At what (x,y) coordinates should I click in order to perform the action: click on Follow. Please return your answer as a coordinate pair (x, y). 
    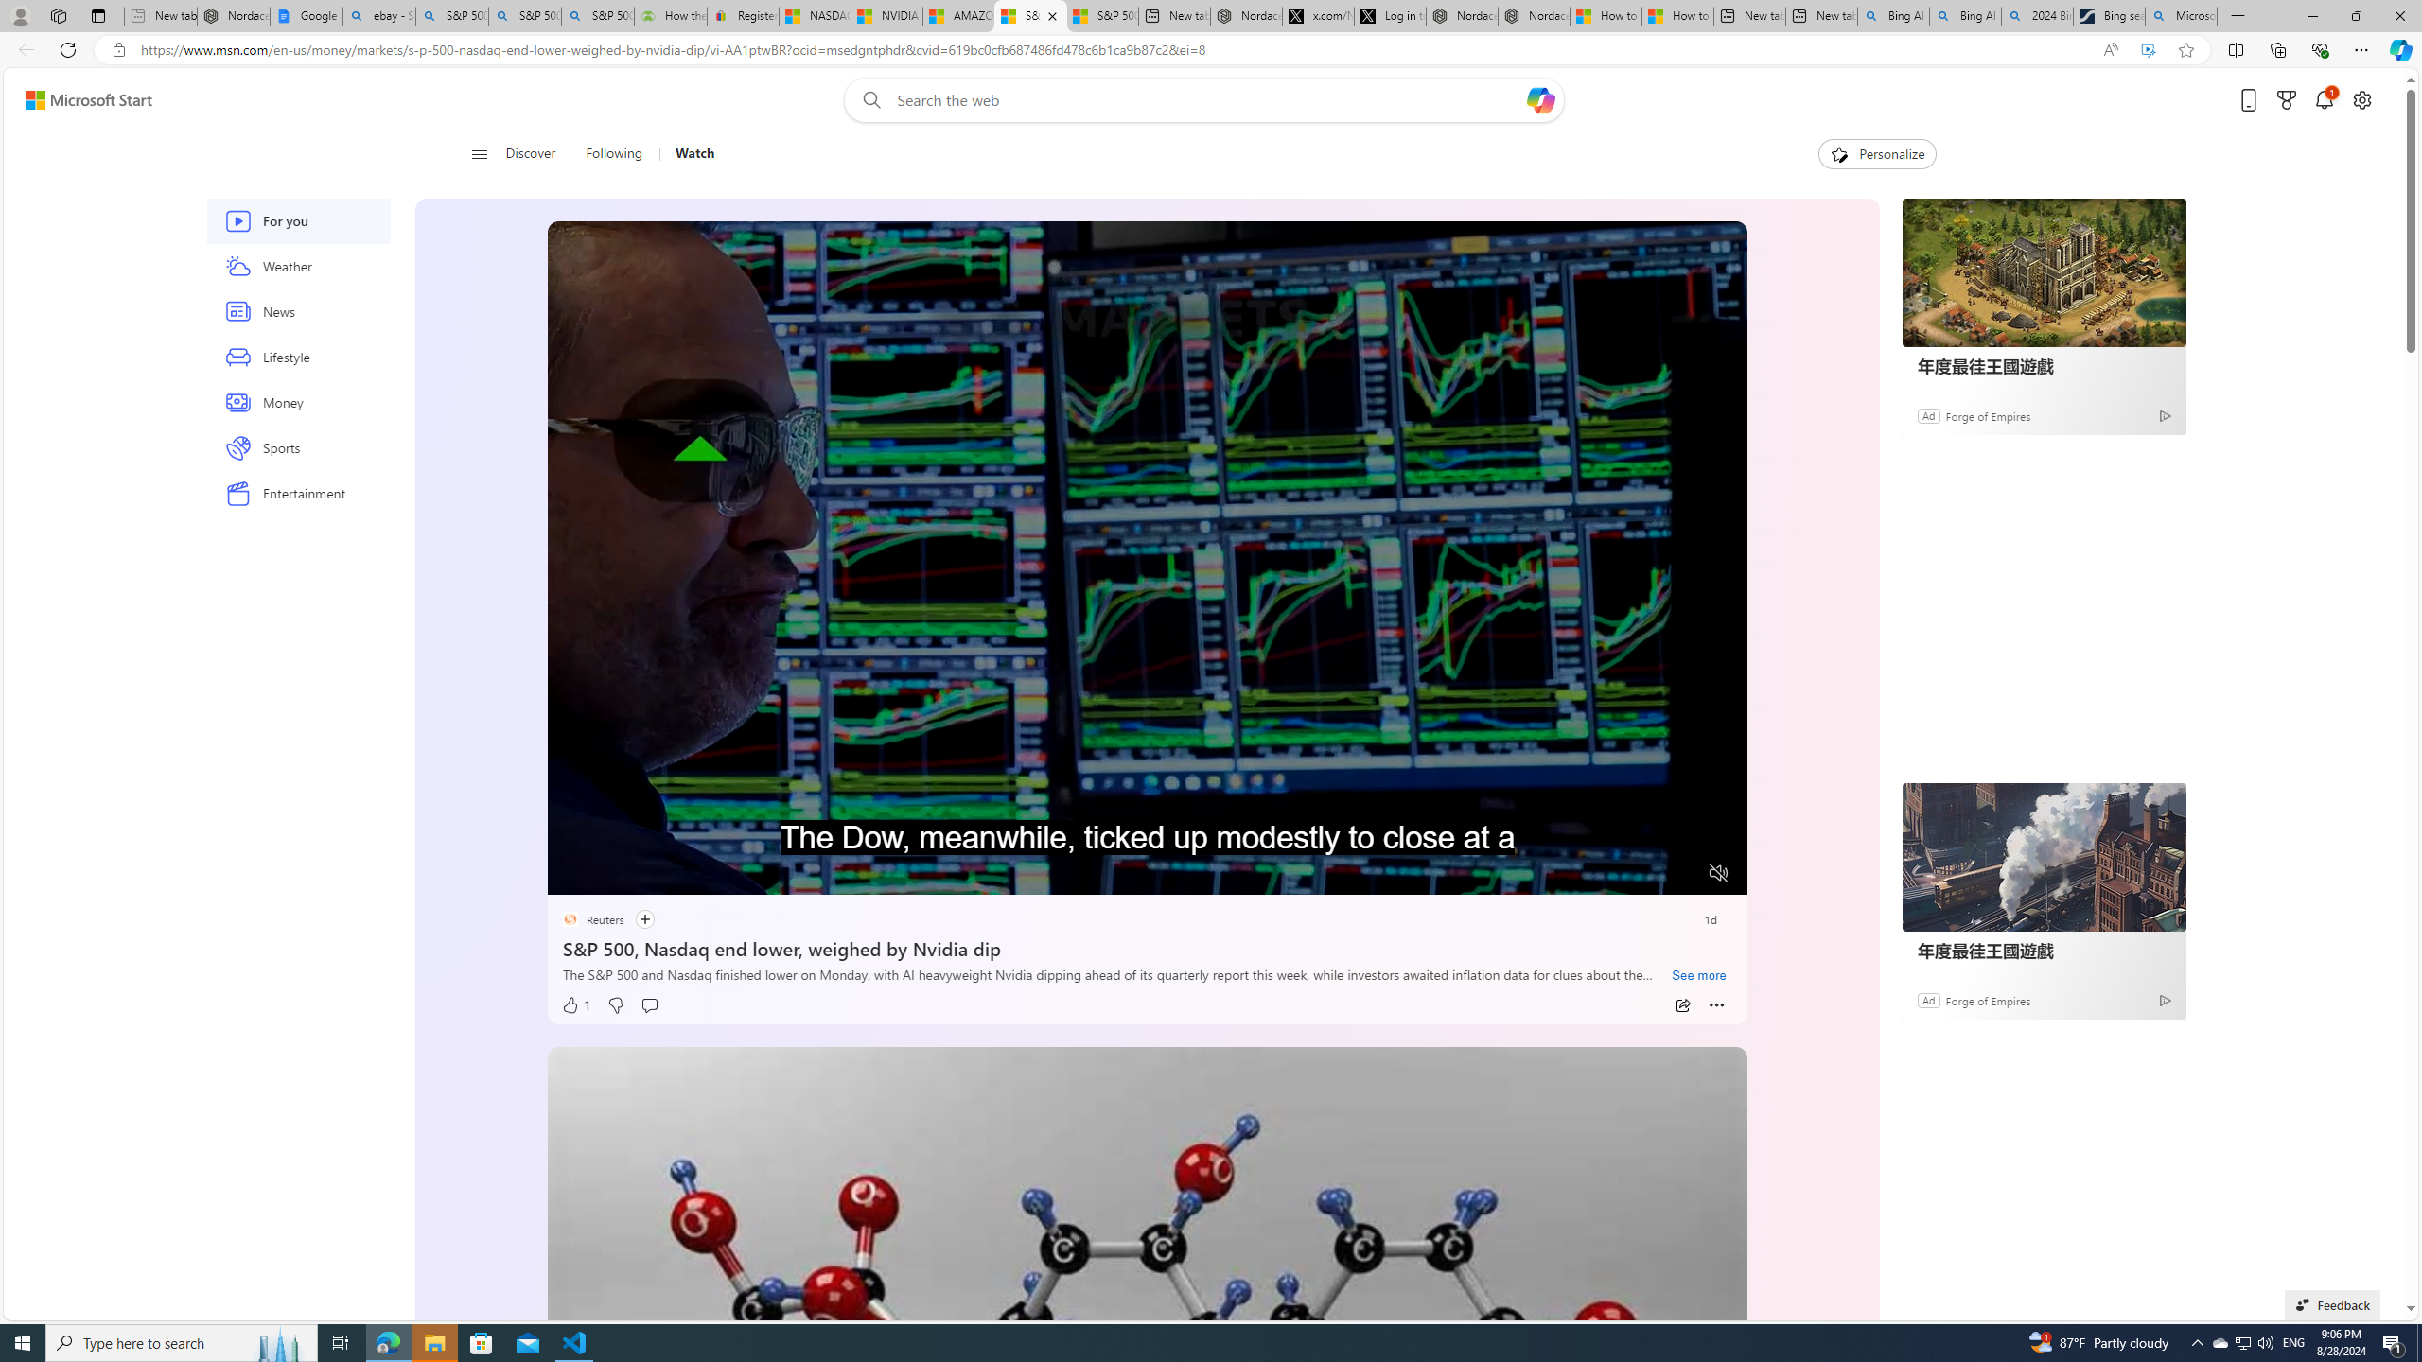
    Looking at the image, I should click on (634, 919).